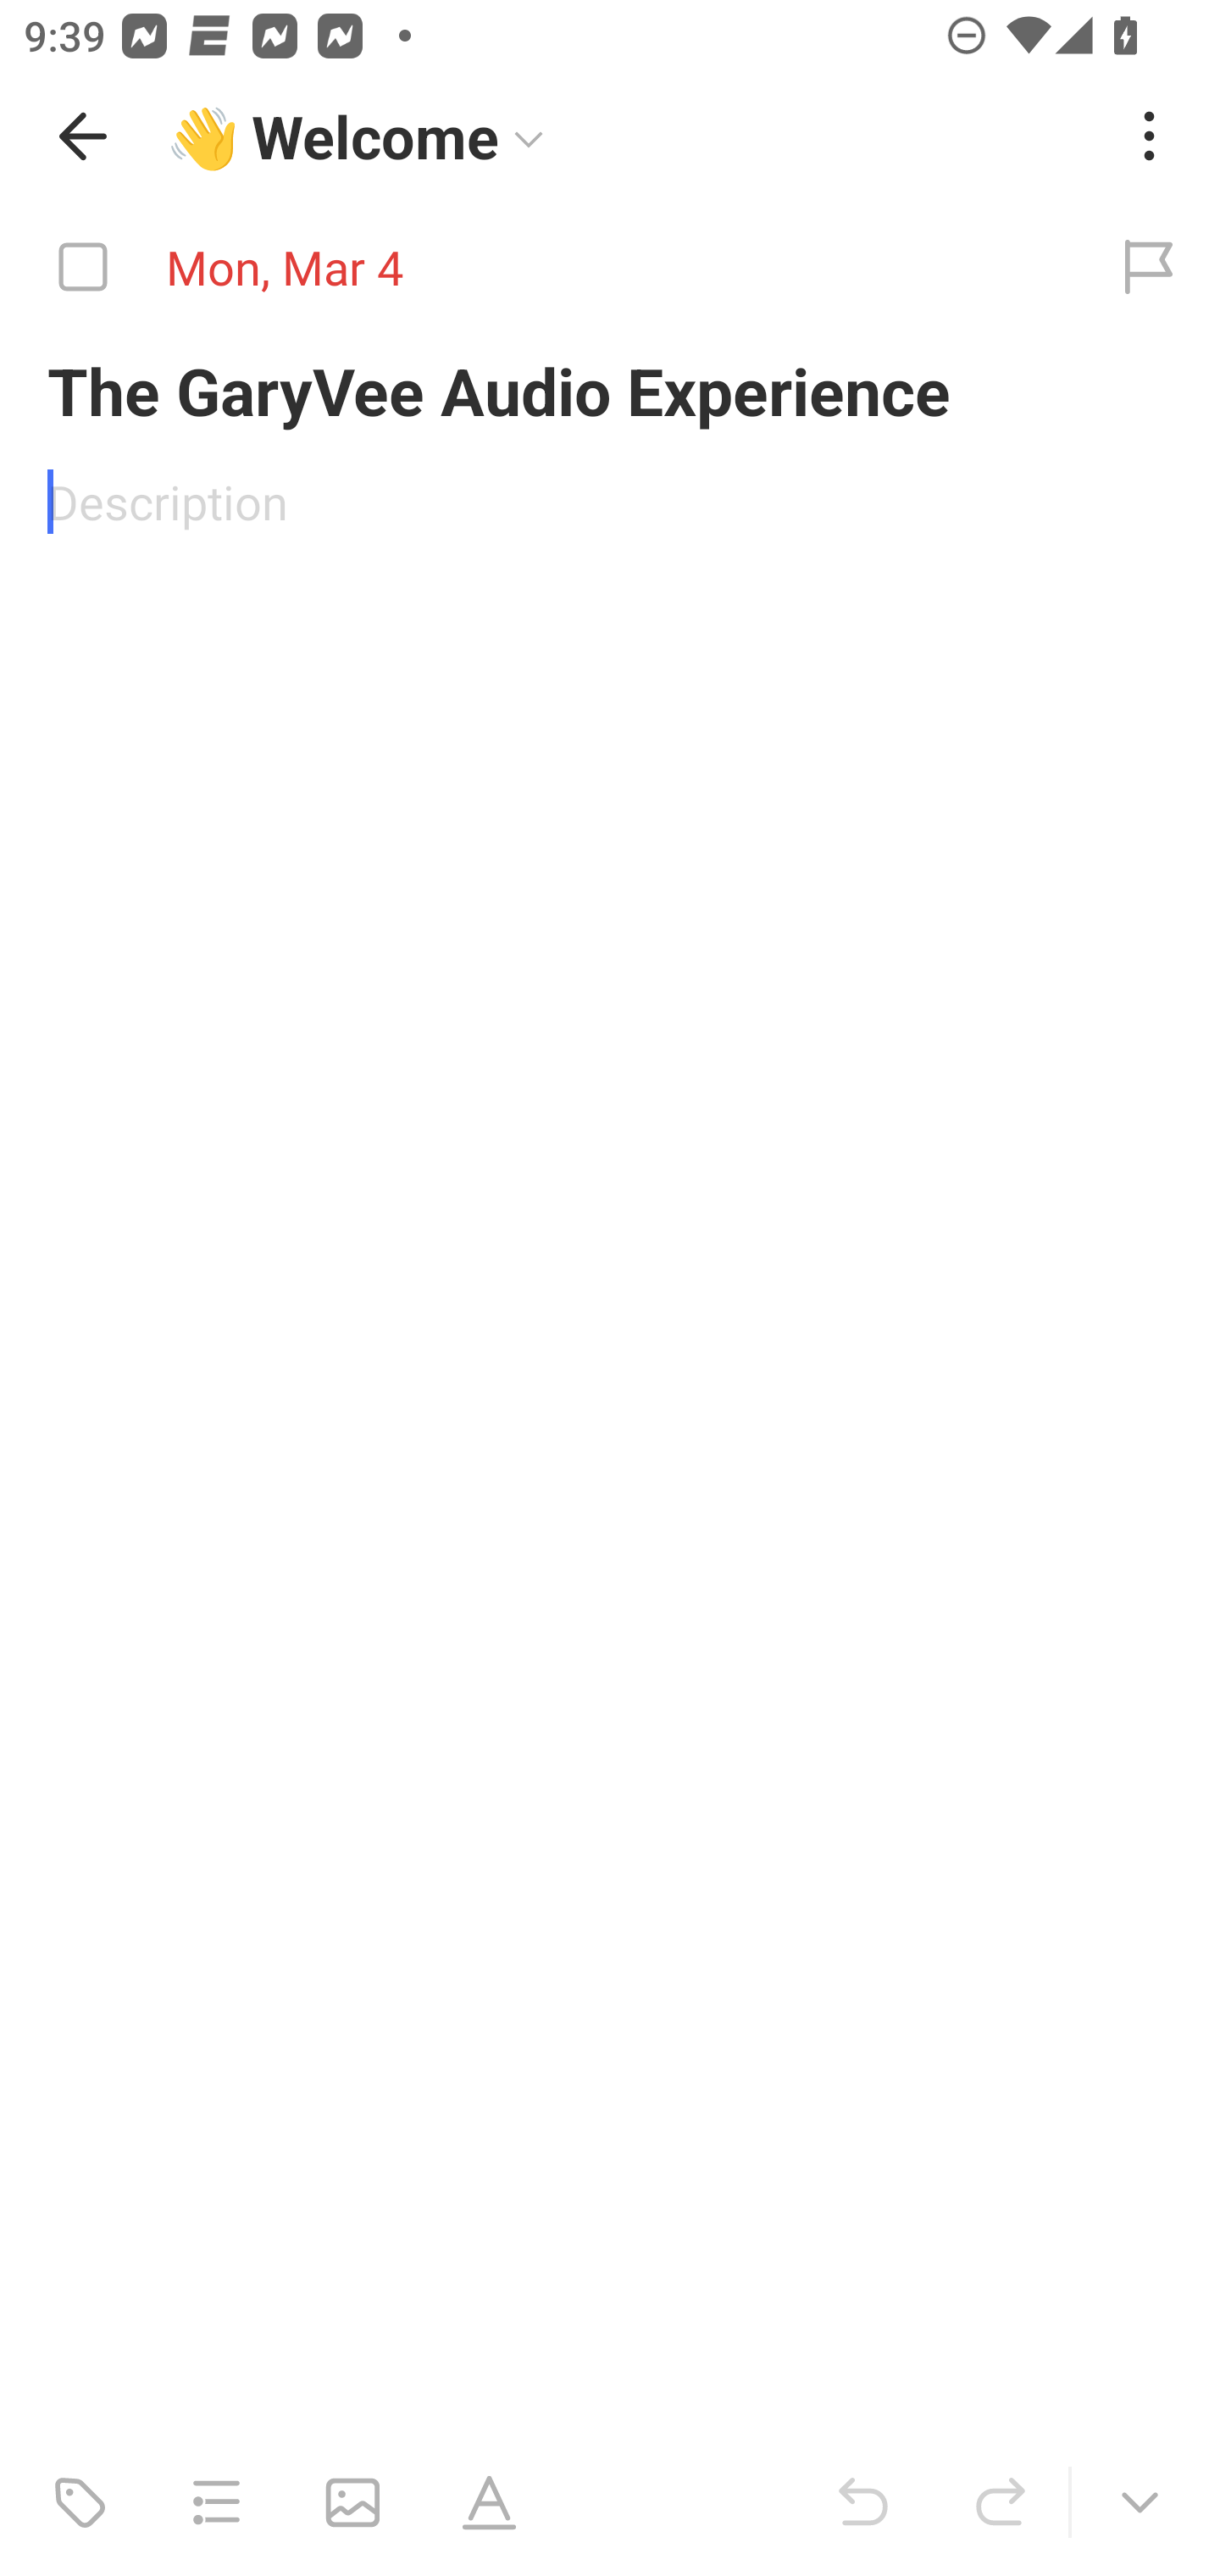  What do you see at coordinates (610, 390) in the screenshot?
I see `The GaryVee Audio Experience` at bounding box center [610, 390].